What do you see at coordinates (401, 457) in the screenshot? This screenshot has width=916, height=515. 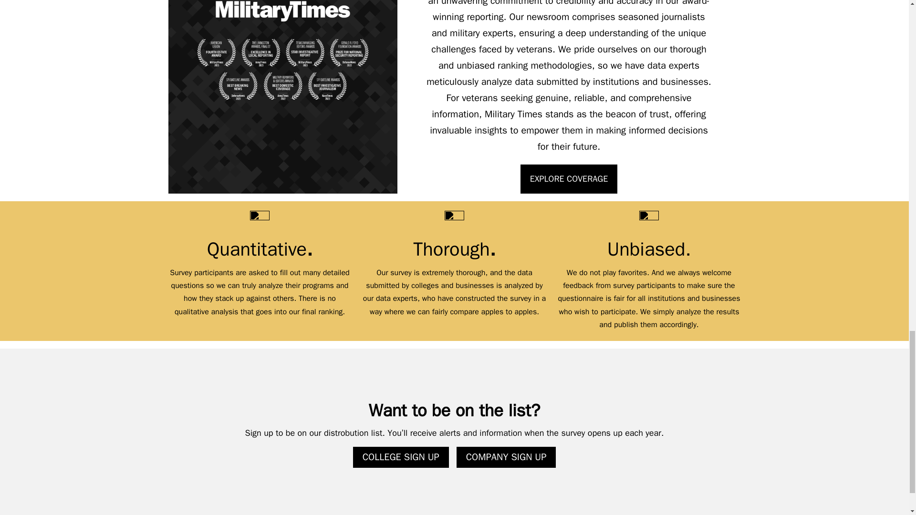 I see `COLLEGE SIGN UP` at bounding box center [401, 457].